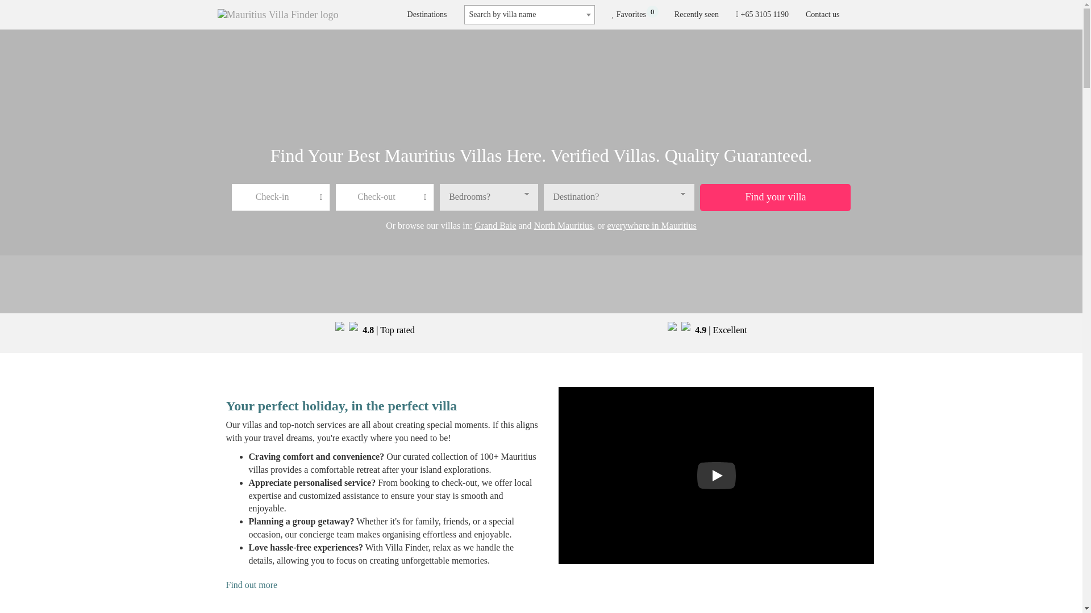 The height and width of the screenshot is (613, 1091). Describe the element at coordinates (427, 15) in the screenshot. I see `Destinations` at that location.